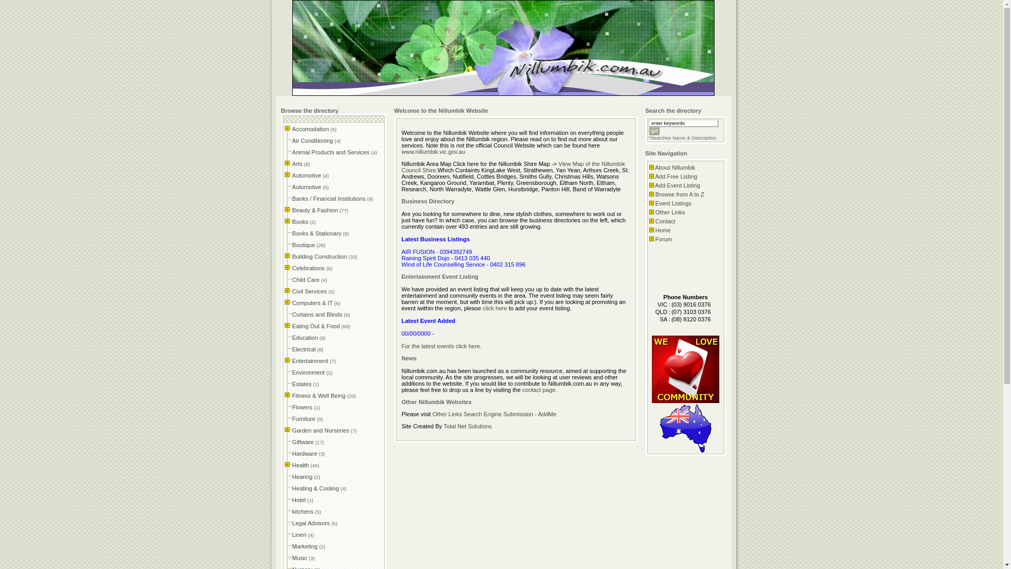 The height and width of the screenshot is (569, 1011). Describe the element at coordinates (447, 414) in the screenshot. I see `Other Links` at that location.